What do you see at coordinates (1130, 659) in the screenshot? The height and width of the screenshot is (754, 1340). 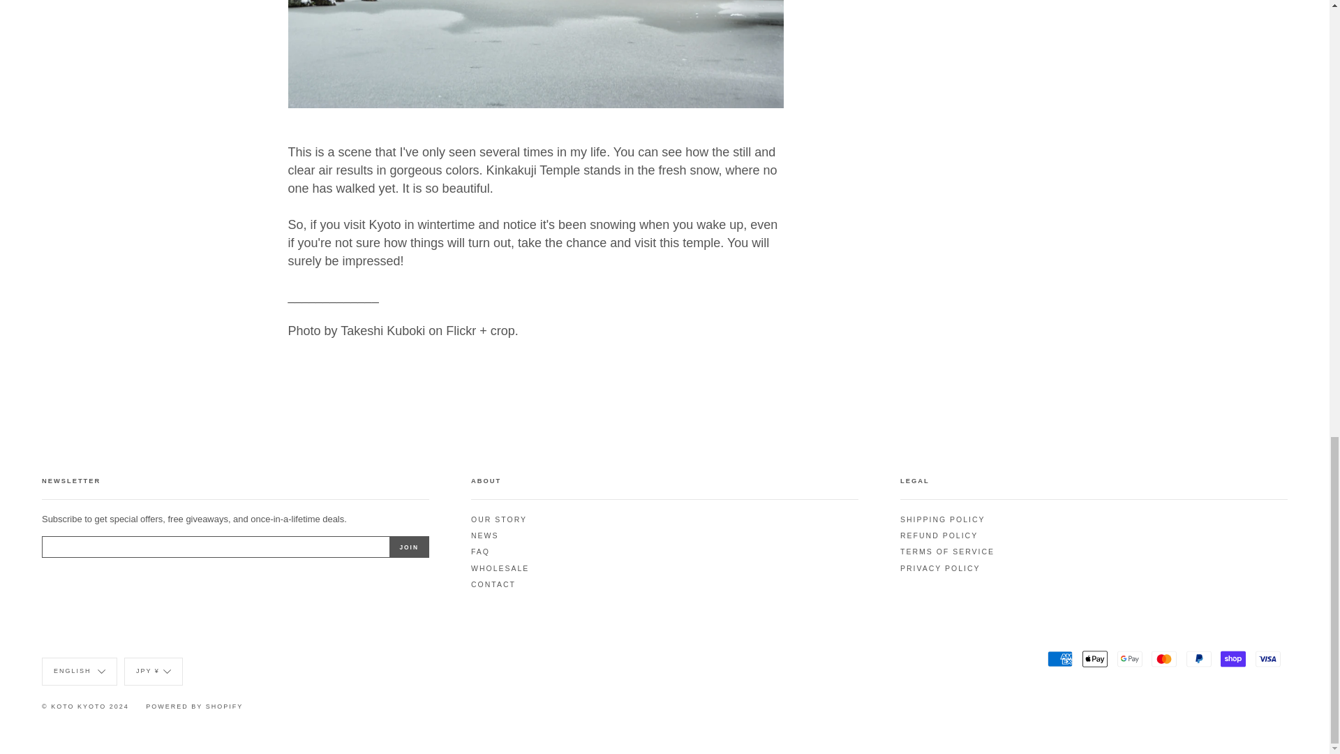 I see `Google Pay` at bounding box center [1130, 659].